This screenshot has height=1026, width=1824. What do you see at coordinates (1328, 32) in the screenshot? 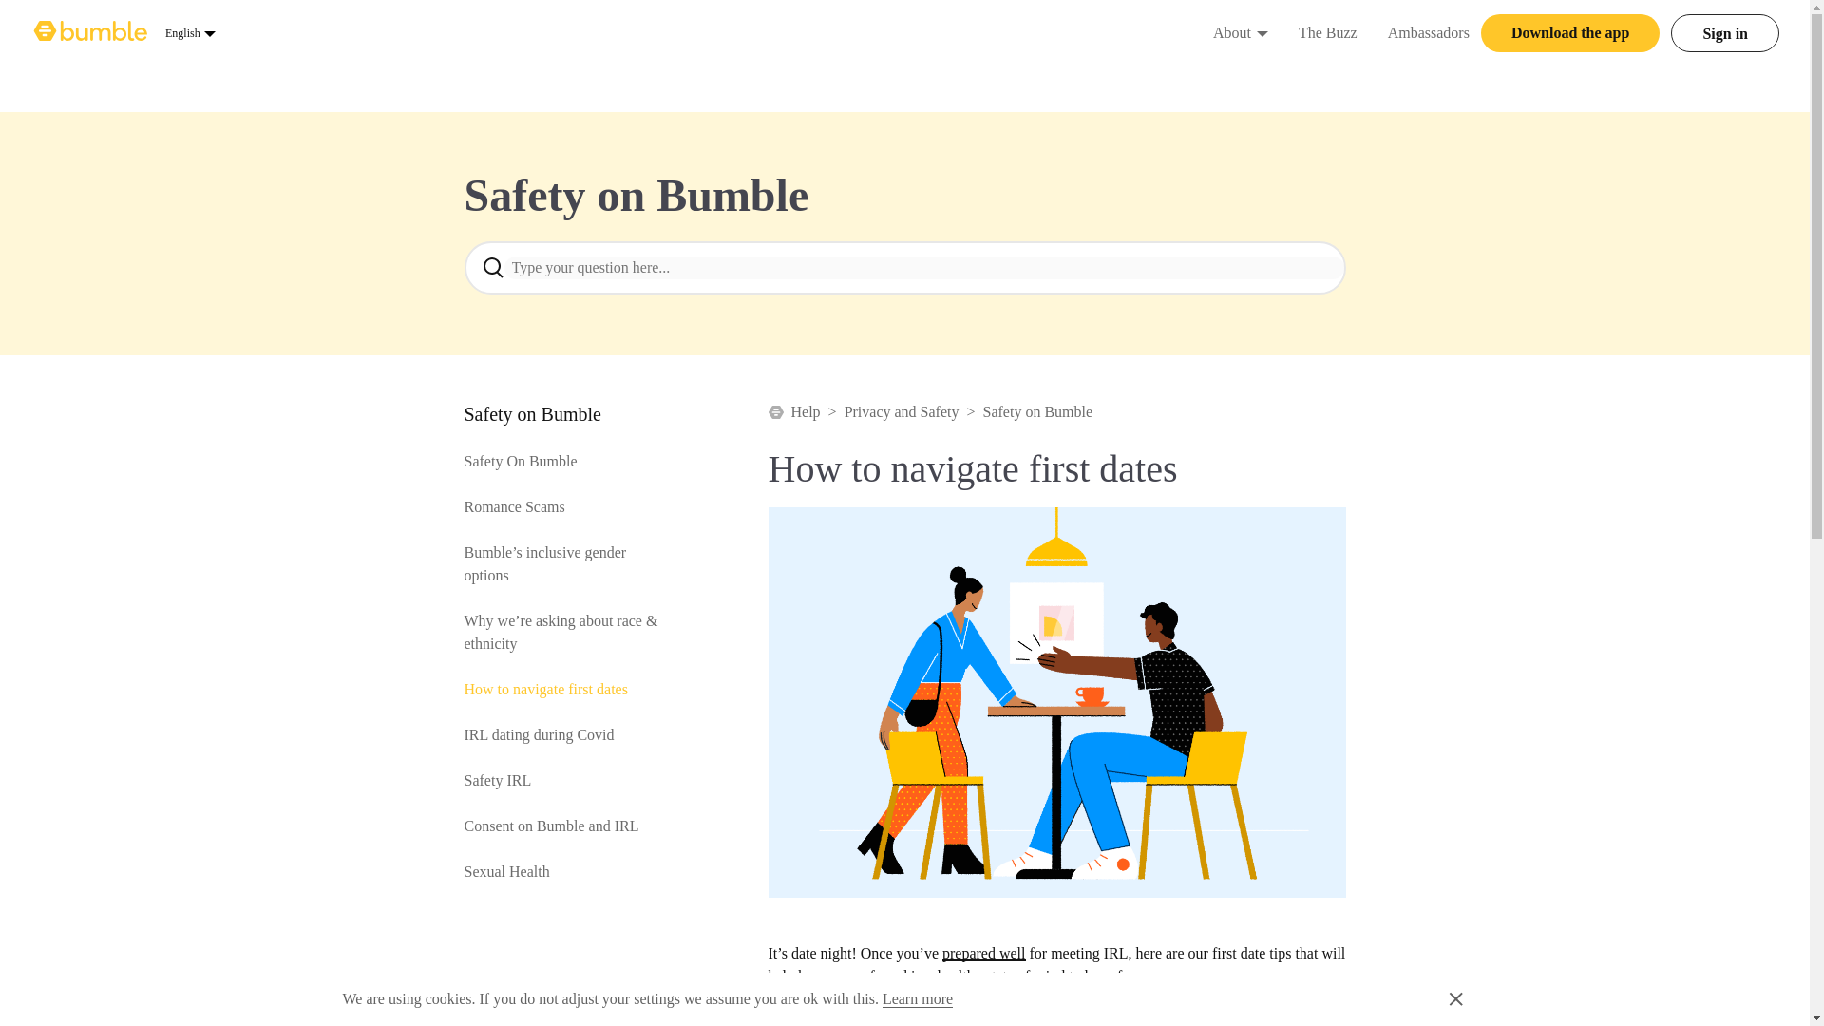
I see `The Buzz` at bounding box center [1328, 32].